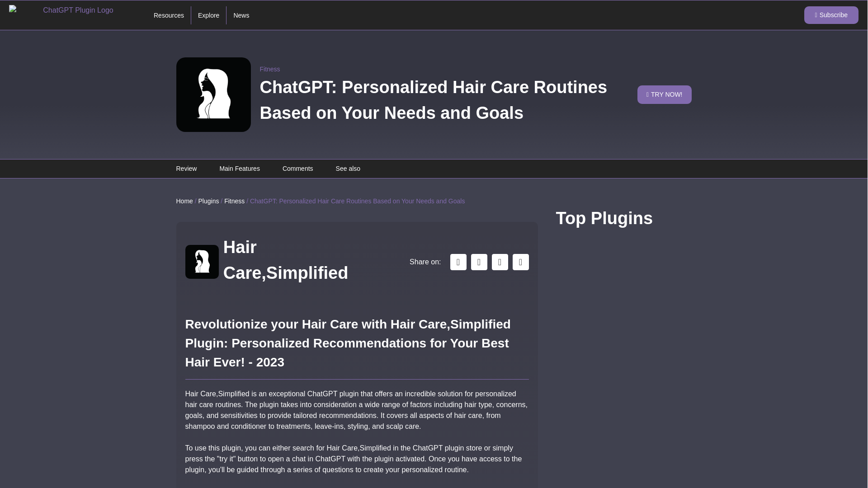 This screenshot has height=488, width=868. I want to click on Subscribe, so click(831, 15).